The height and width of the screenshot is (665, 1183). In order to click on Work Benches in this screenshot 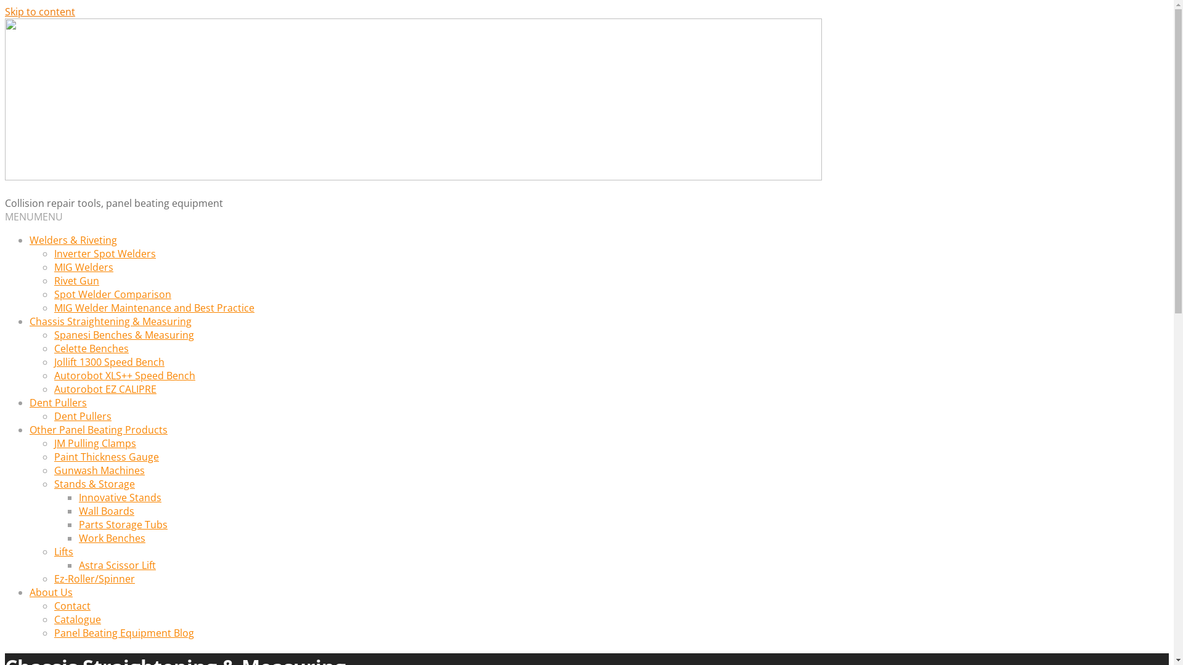, I will do `click(112, 538)`.